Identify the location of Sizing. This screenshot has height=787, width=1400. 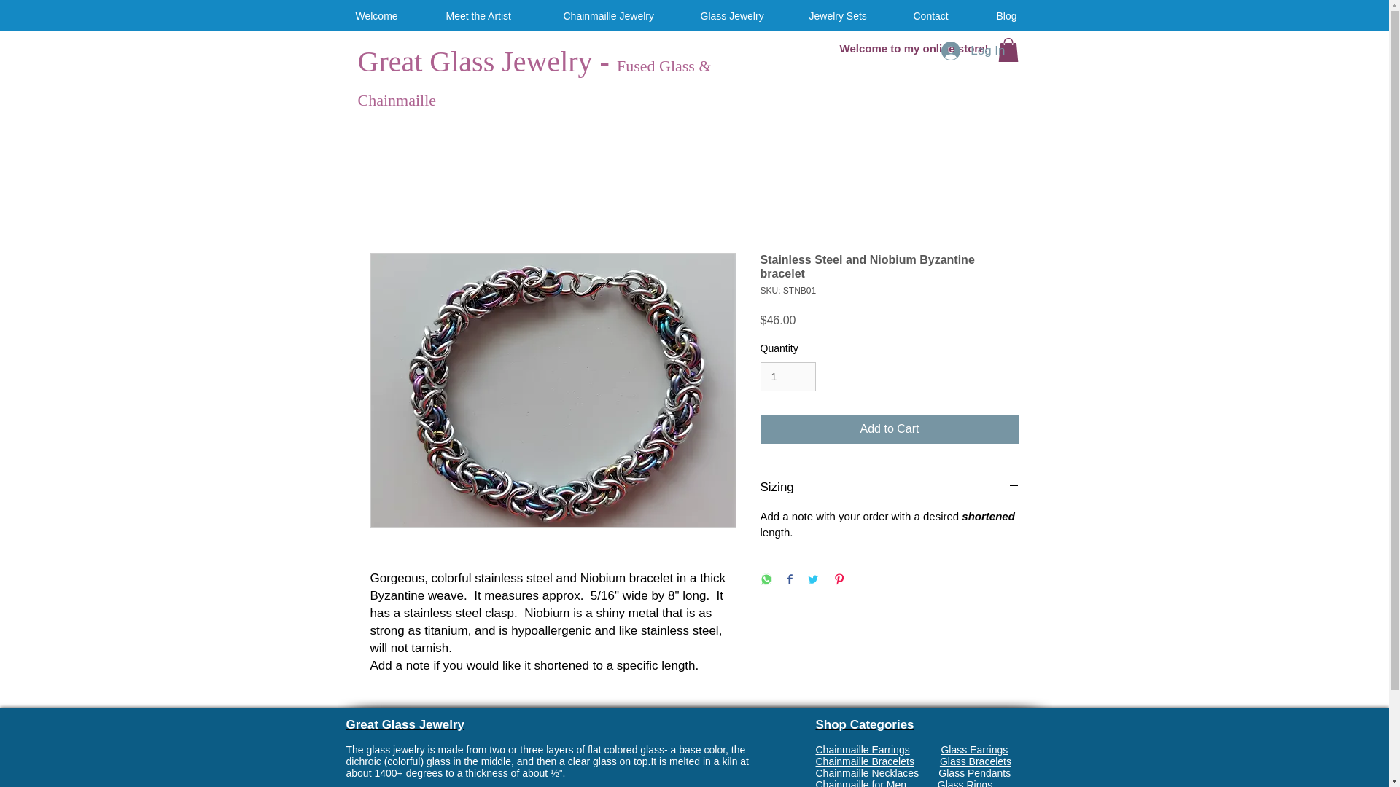
(890, 487).